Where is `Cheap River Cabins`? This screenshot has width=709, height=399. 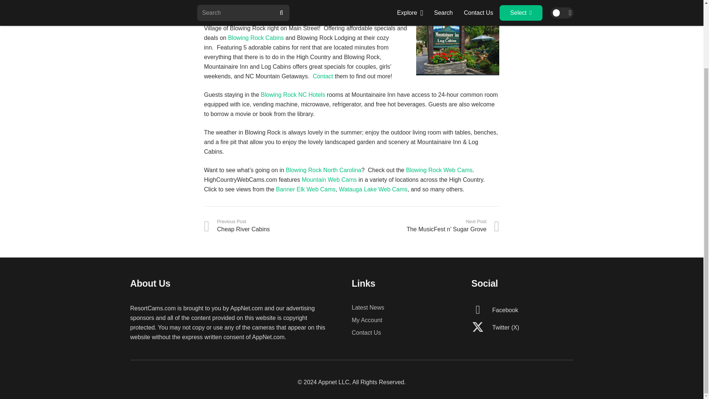 Cheap River Cabins is located at coordinates (278, 225).